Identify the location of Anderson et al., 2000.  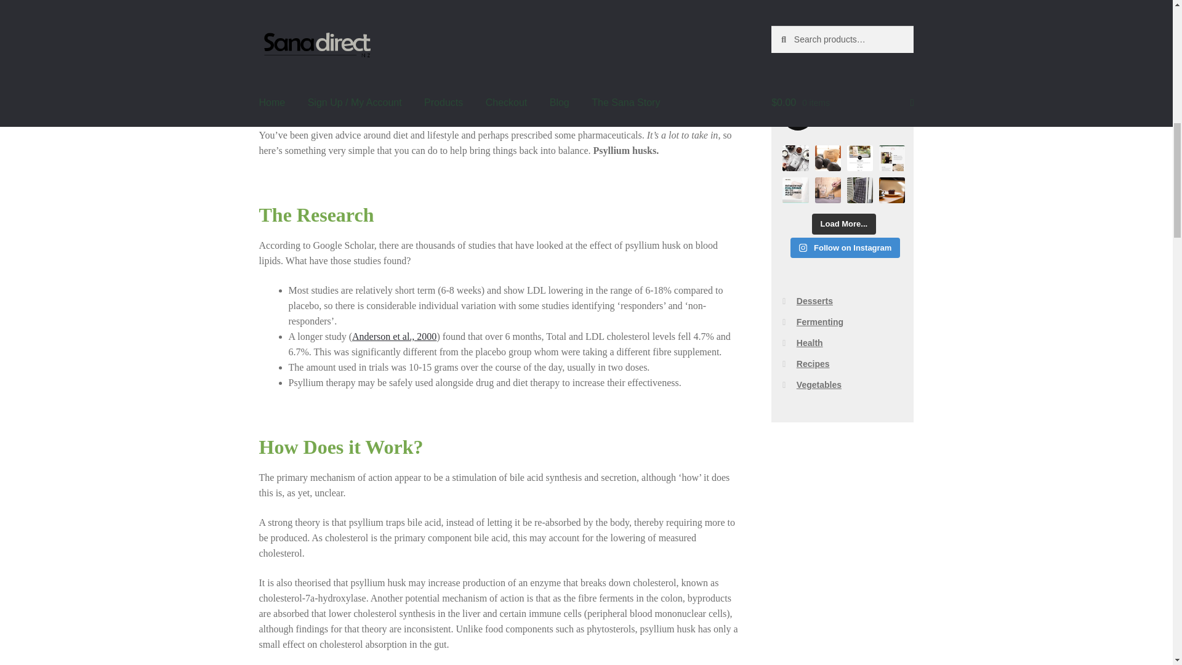
(394, 336).